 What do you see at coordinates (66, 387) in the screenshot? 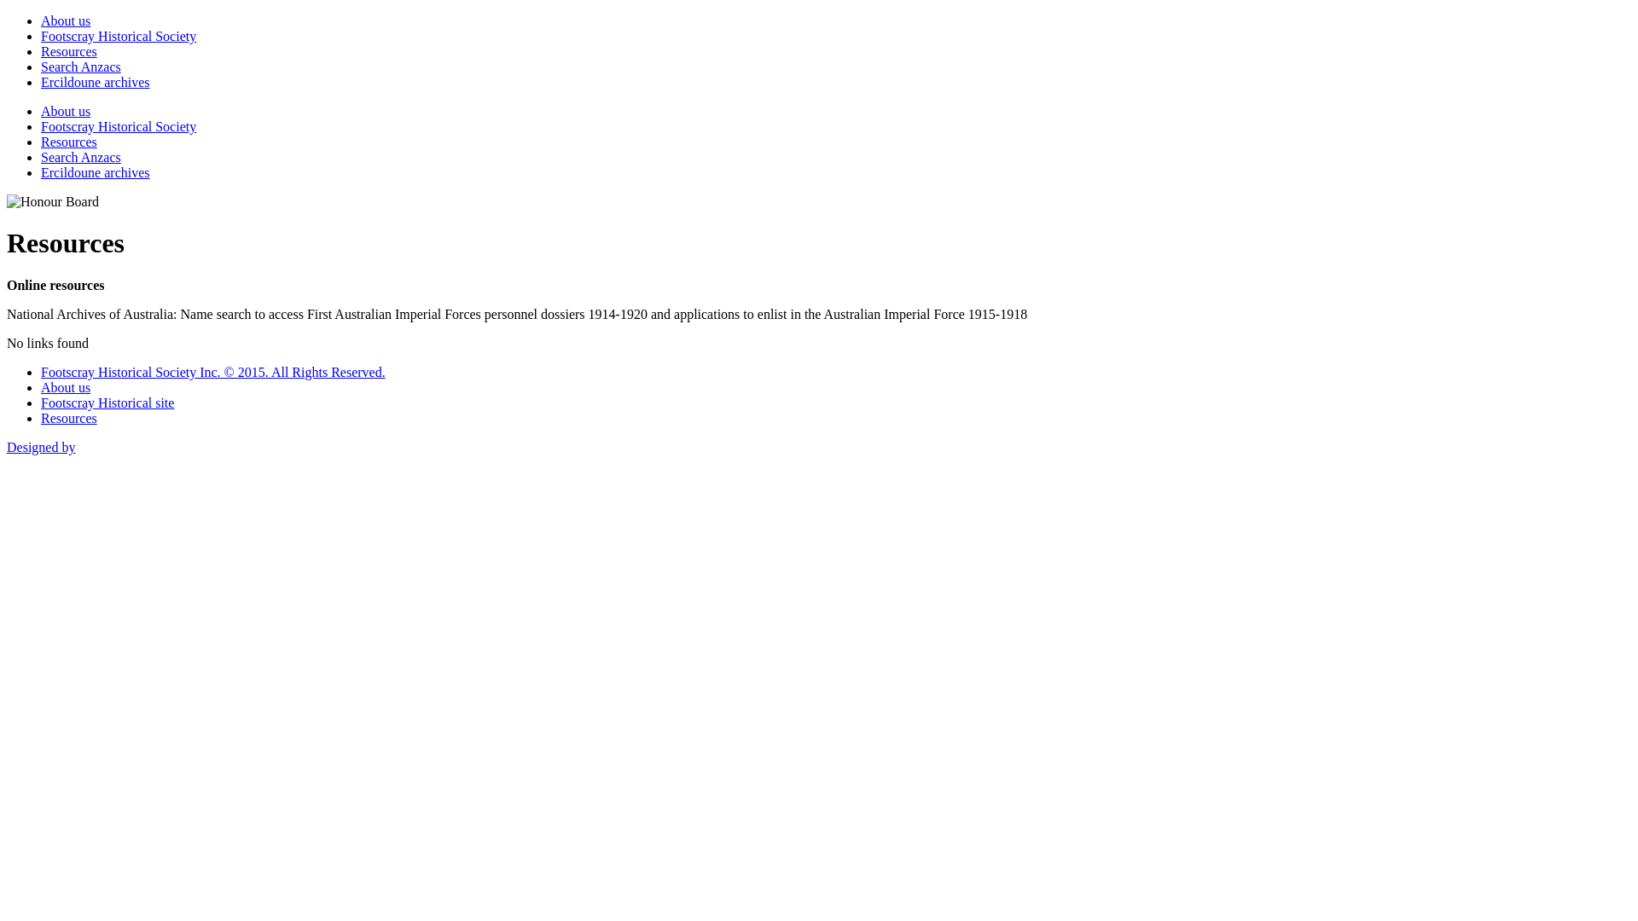
I see `About us` at bounding box center [66, 387].